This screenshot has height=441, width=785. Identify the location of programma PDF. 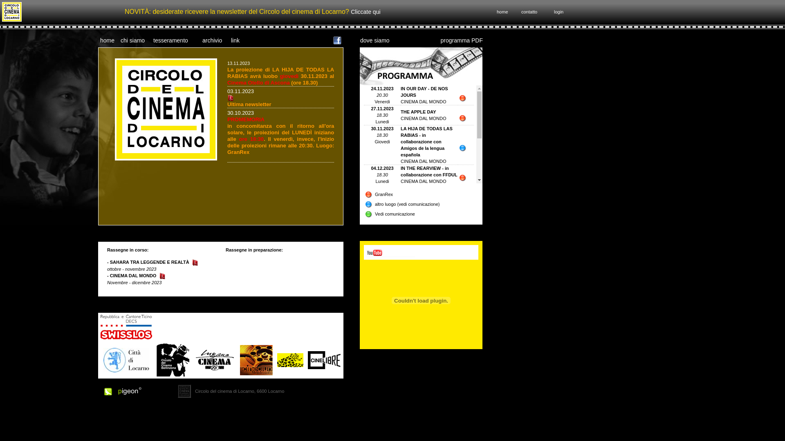
(462, 40).